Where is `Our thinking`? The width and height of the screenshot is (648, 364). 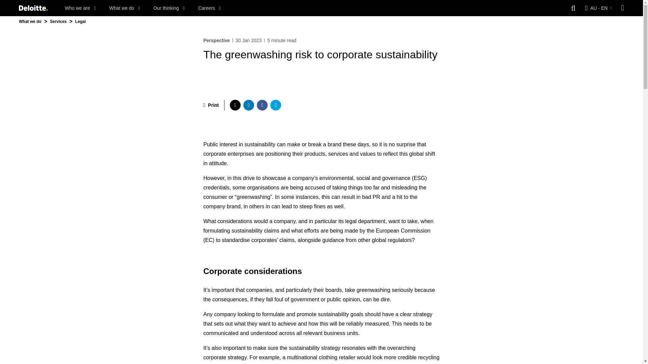 Our thinking is located at coordinates (169, 8).